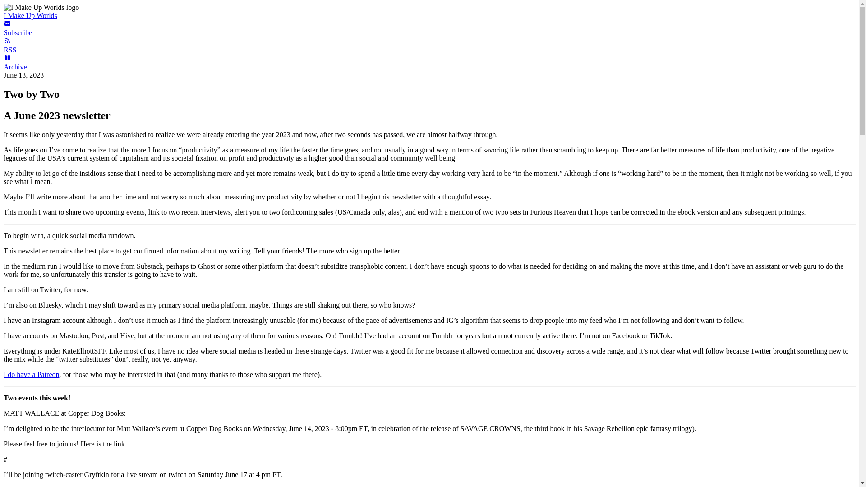 Image resolution: width=866 pixels, height=487 pixels. What do you see at coordinates (32, 374) in the screenshot?
I see `I do have a Patreon` at bounding box center [32, 374].